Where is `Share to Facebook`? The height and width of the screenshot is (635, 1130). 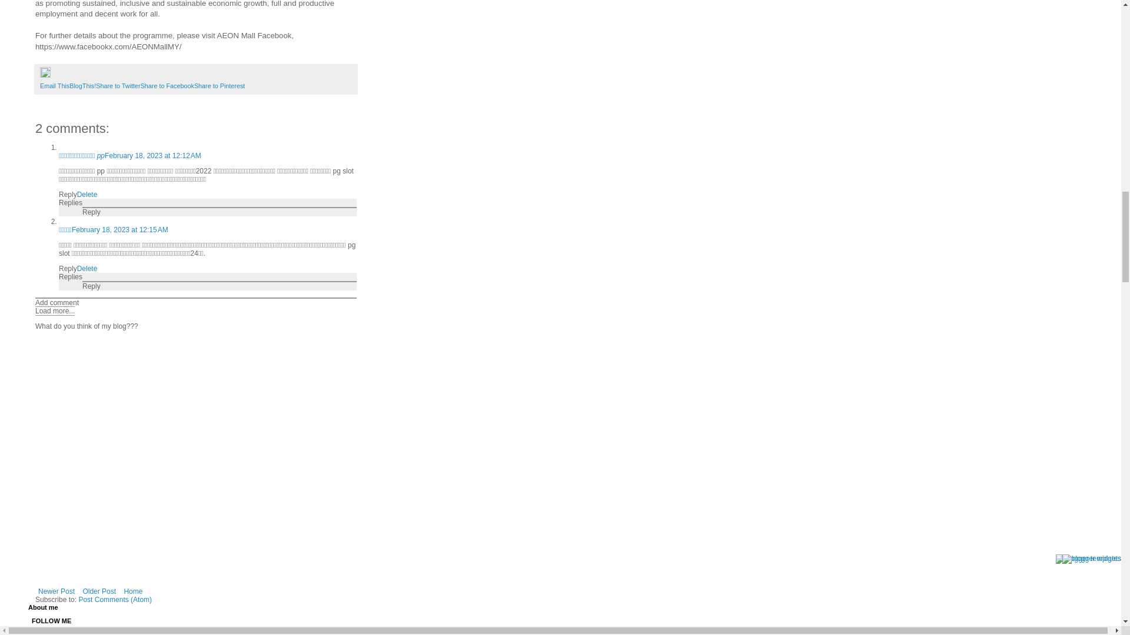
Share to Facebook is located at coordinates (167, 86).